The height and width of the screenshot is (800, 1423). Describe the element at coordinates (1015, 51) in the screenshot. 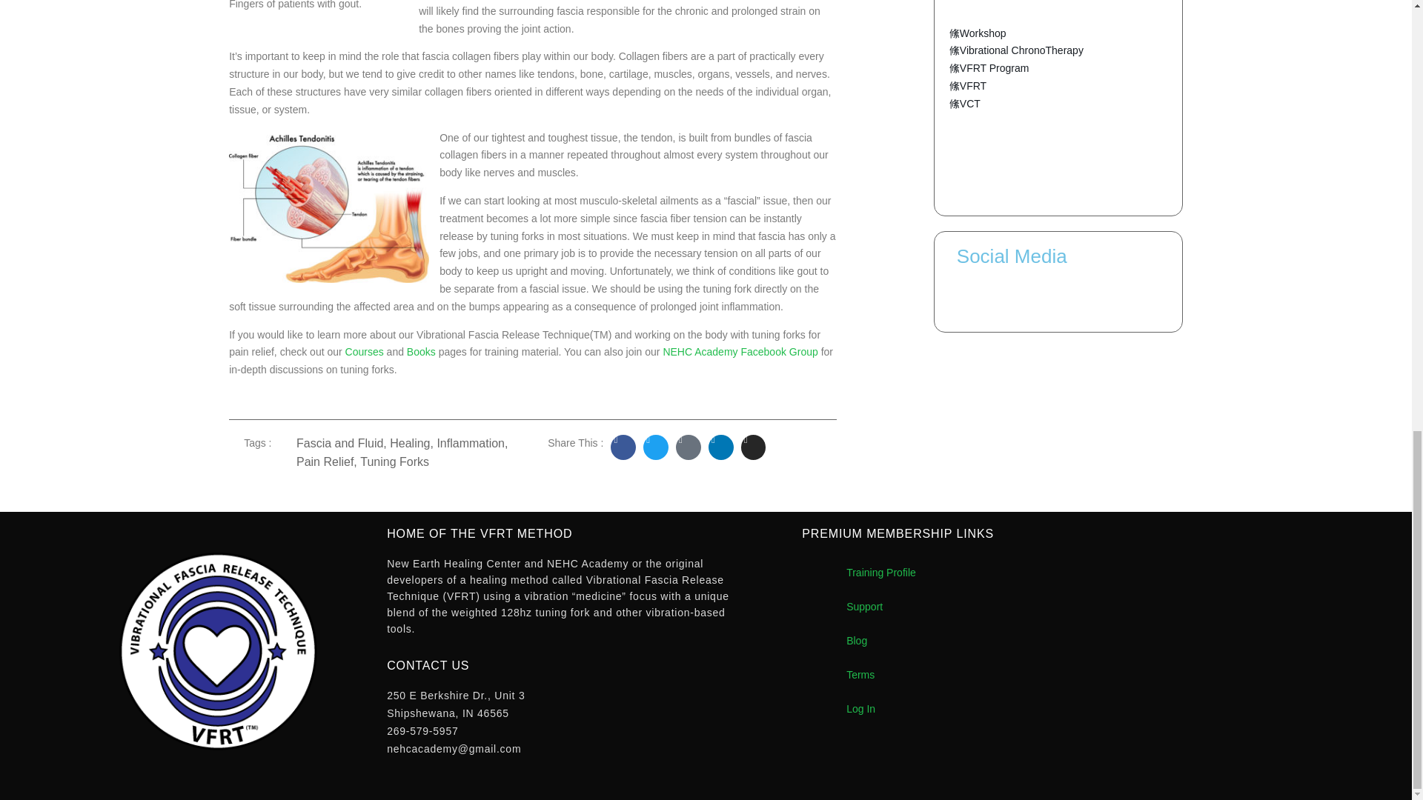

I see `Vibrational ChronoTherapy` at that location.